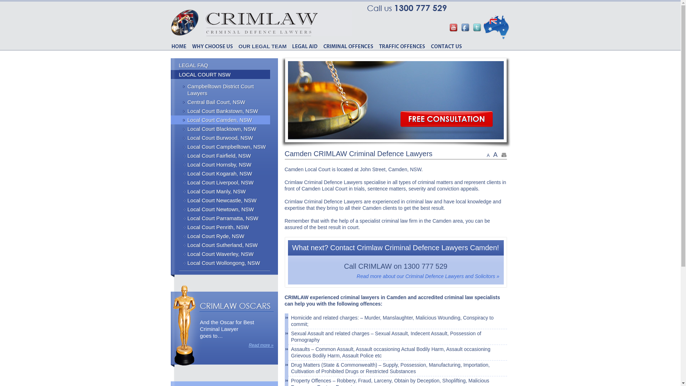 The height and width of the screenshot is (386, 686). What do you see at coordinates (220, 263) in the screenshot?
I see `Local Court Wollongong, NSW` at bounding box center [220, 263].